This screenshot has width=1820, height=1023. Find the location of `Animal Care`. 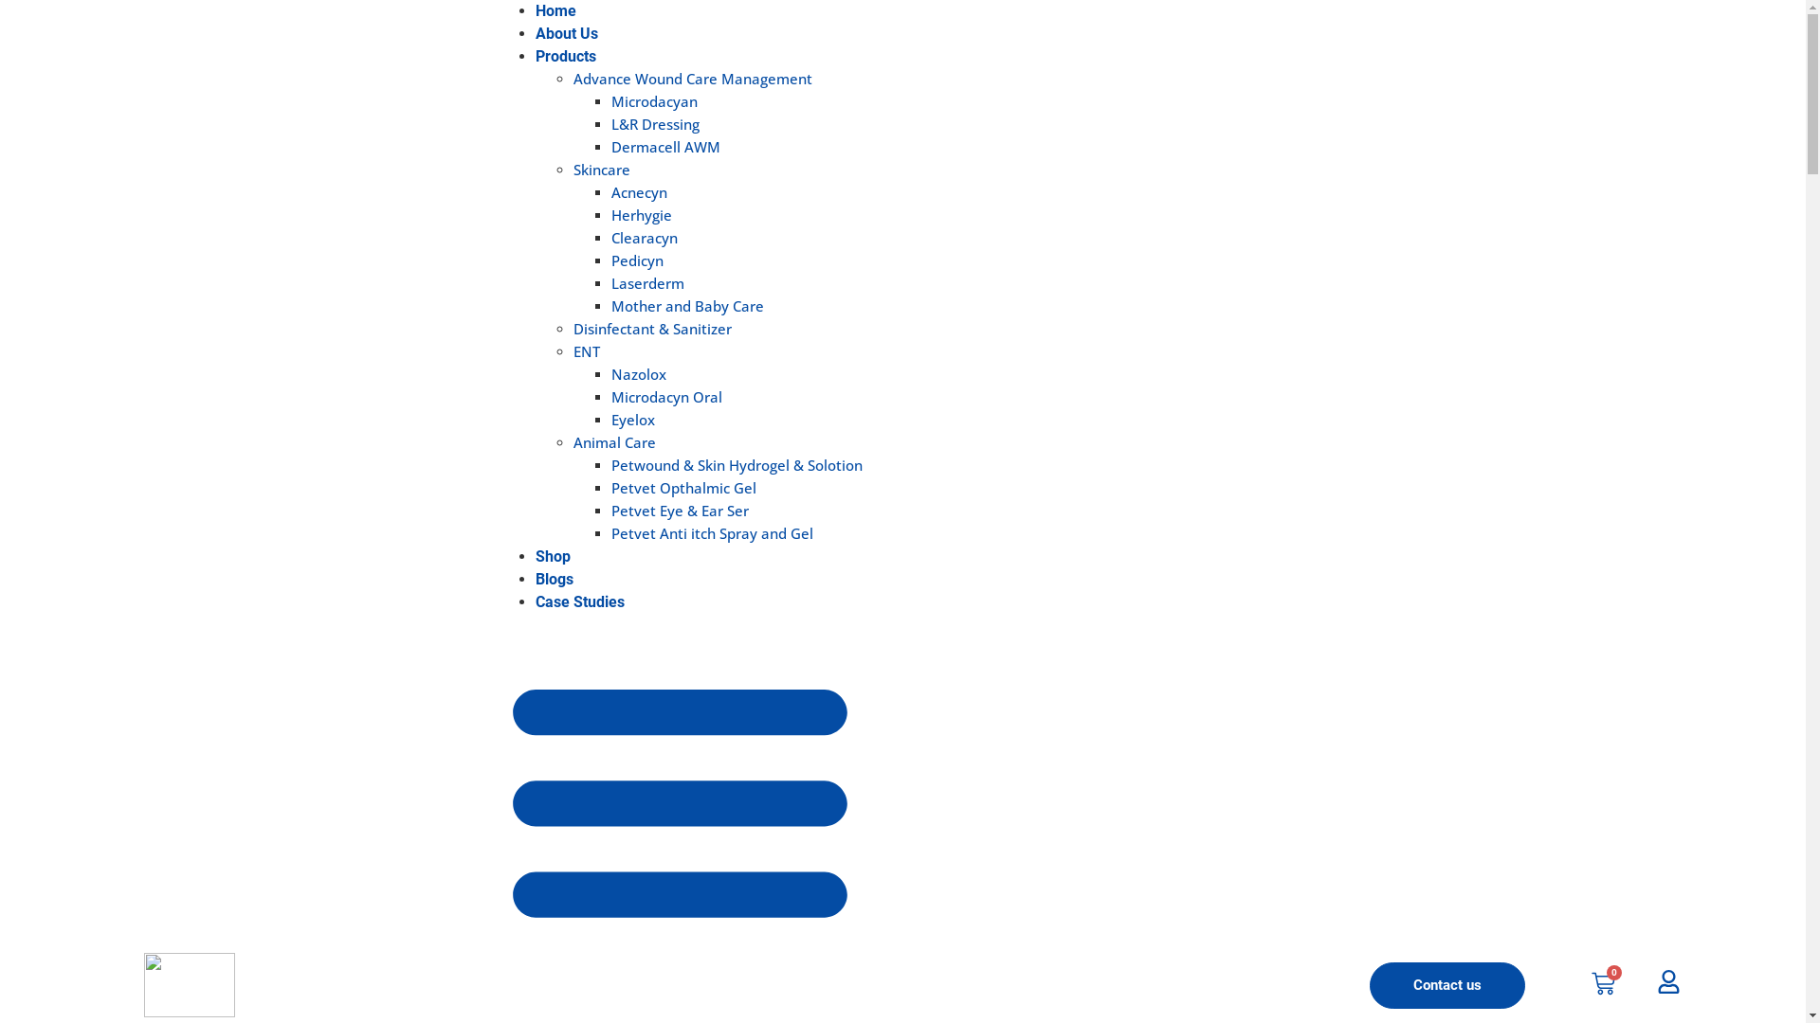

Animal Care is located at coordinates (614, 442).